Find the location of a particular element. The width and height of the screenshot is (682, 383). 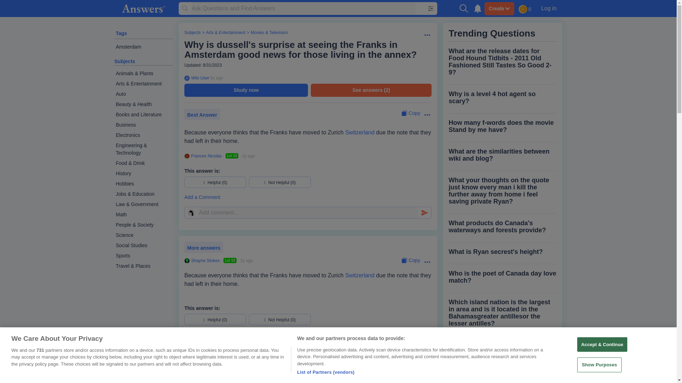

Books and Literature is located at coordinates (144, 115).